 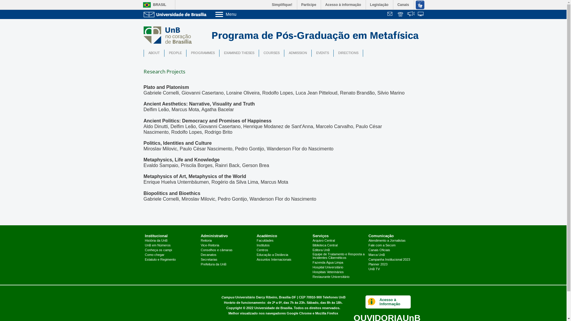 What do you see at coordinates (411, 15) in the screenshot?
I see ` ` at bounding box center [411, 15].